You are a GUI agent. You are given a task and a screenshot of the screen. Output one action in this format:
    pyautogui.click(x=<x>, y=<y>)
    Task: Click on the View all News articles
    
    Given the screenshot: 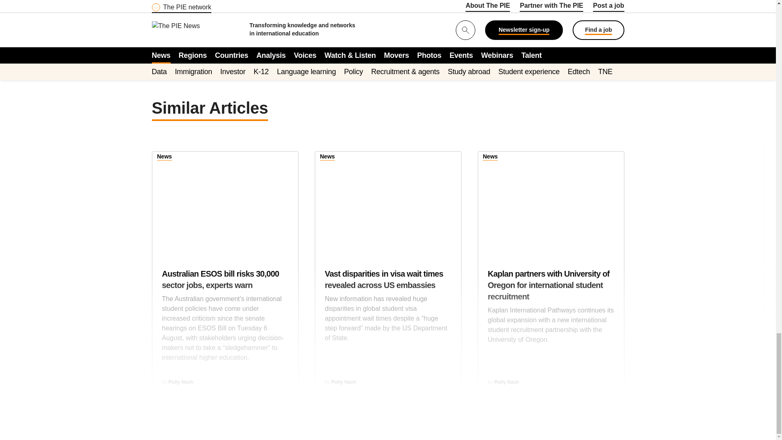 What is the action you would take?
    pyautogui.click(x=327, y=157)
    